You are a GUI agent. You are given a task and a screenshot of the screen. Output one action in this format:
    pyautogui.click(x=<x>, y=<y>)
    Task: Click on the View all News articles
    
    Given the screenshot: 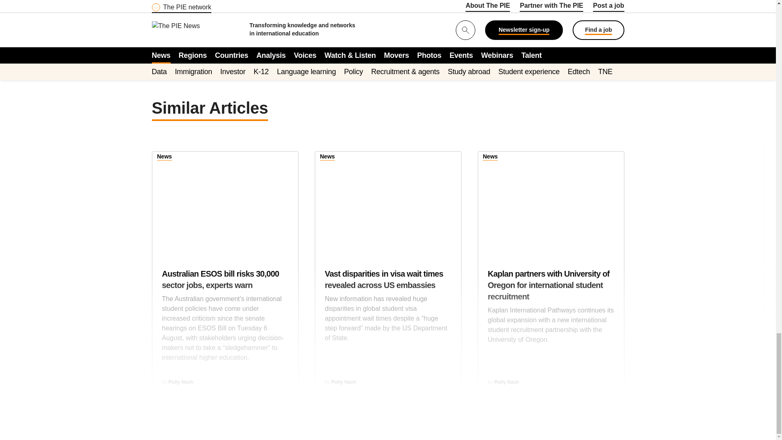 What is the action you would take?
    pyautogui.click(x=327, y=157)
    